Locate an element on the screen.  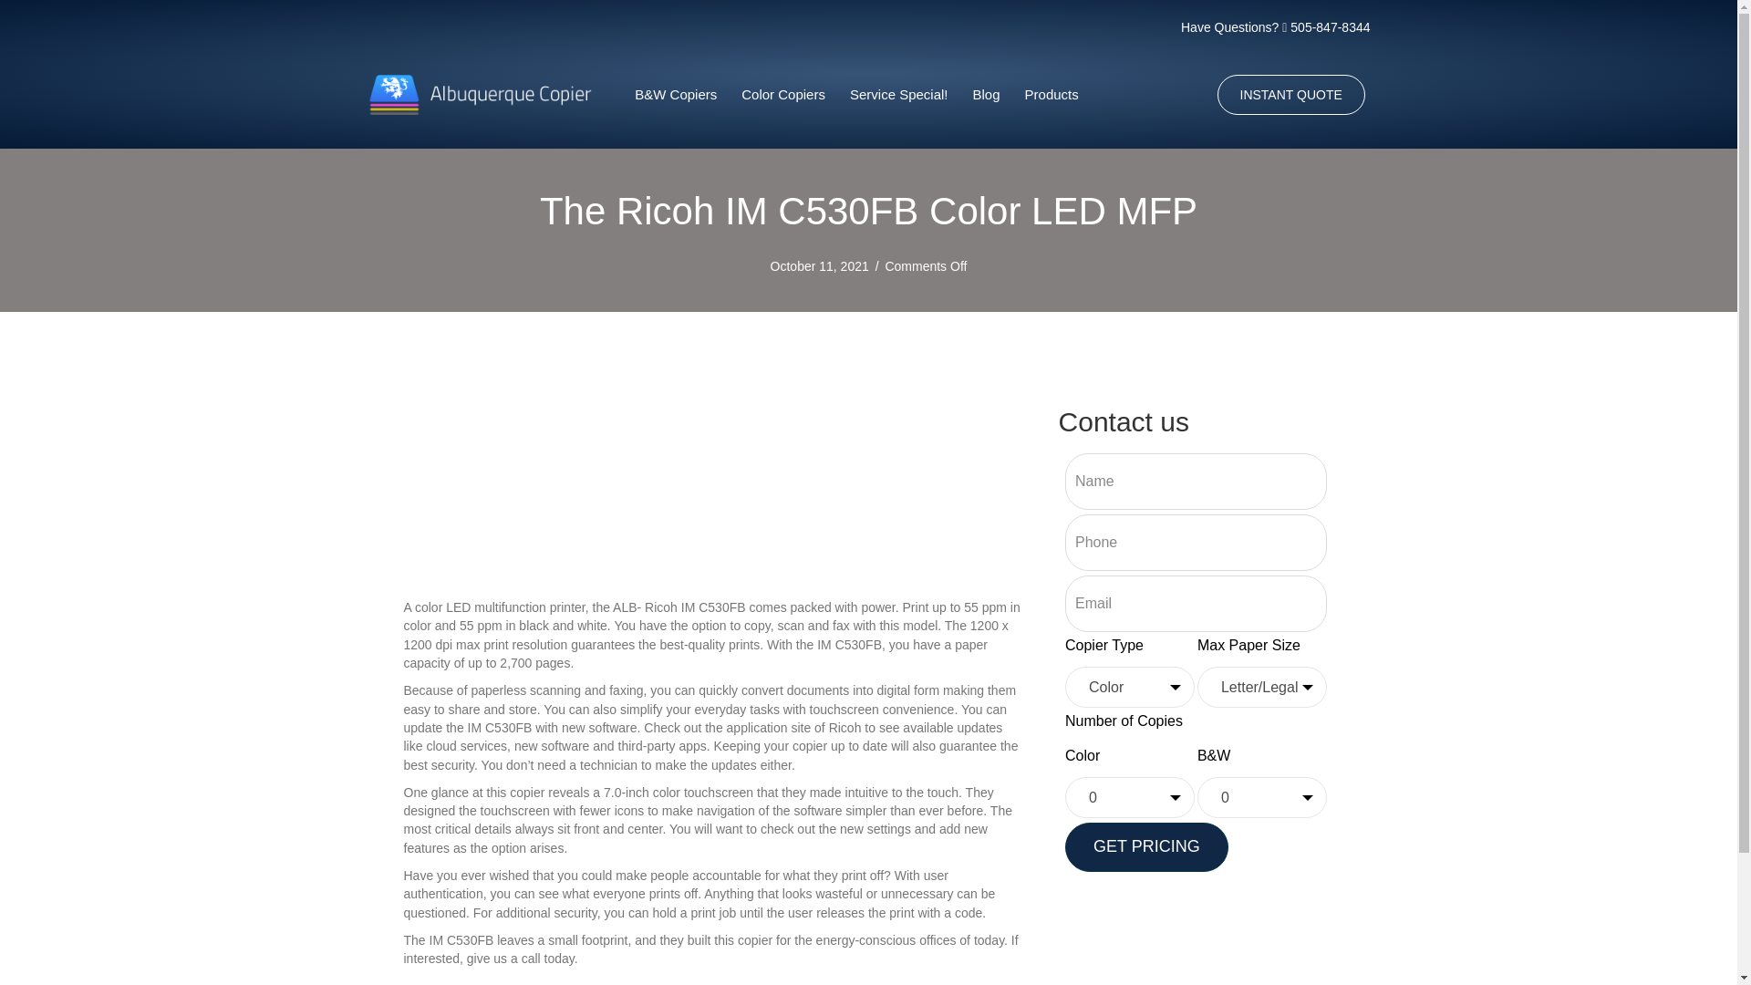
505-847-8344 is located at coordinates (1330, 26).